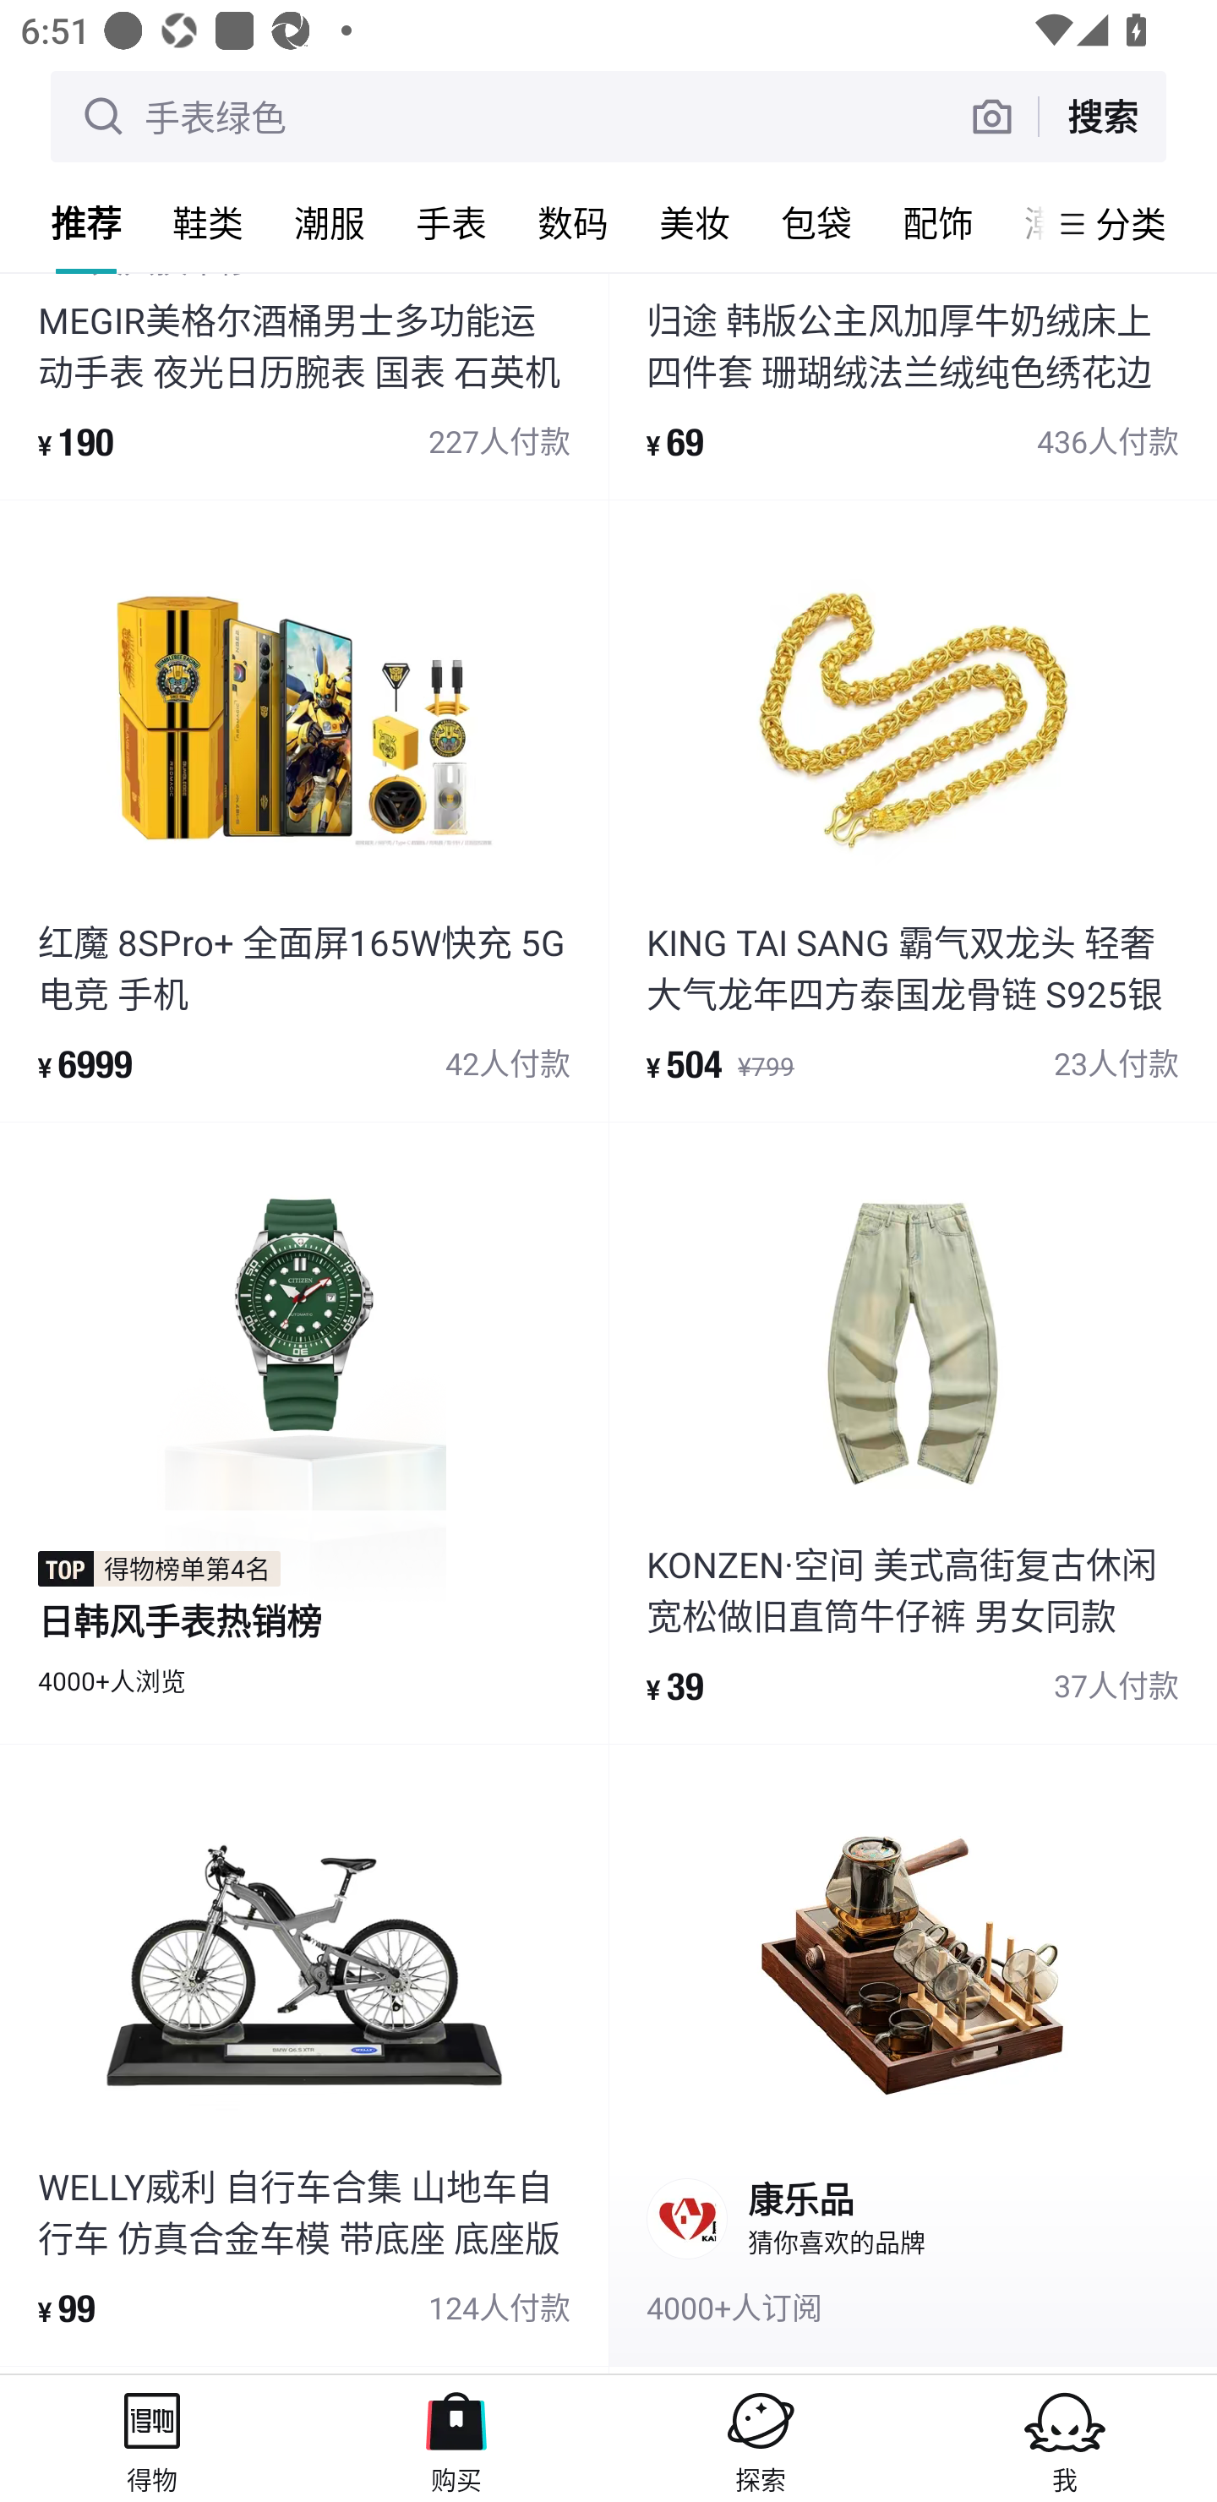  Describe the element at coordinates (1065, 2438) in the screenshot. I see `我` at that location.